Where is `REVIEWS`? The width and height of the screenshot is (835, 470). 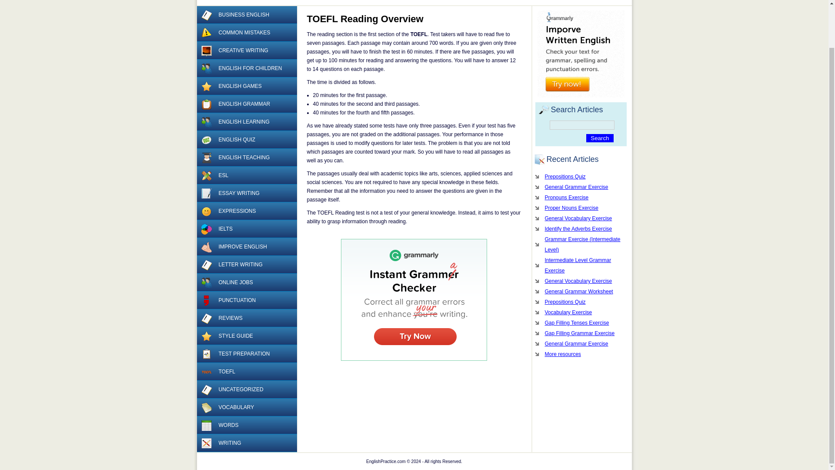
REVIEWS is located at coordinates (246, 318).